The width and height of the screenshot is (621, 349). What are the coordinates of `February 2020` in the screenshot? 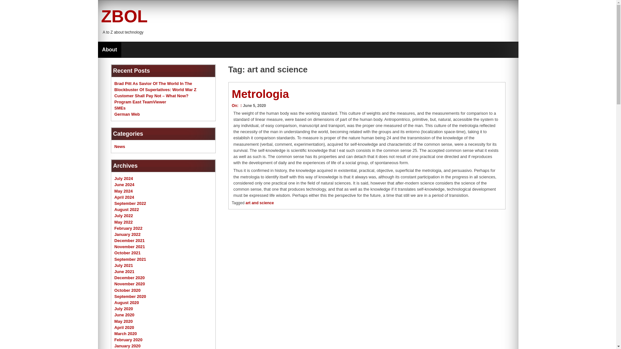 It's located at (128, 340).